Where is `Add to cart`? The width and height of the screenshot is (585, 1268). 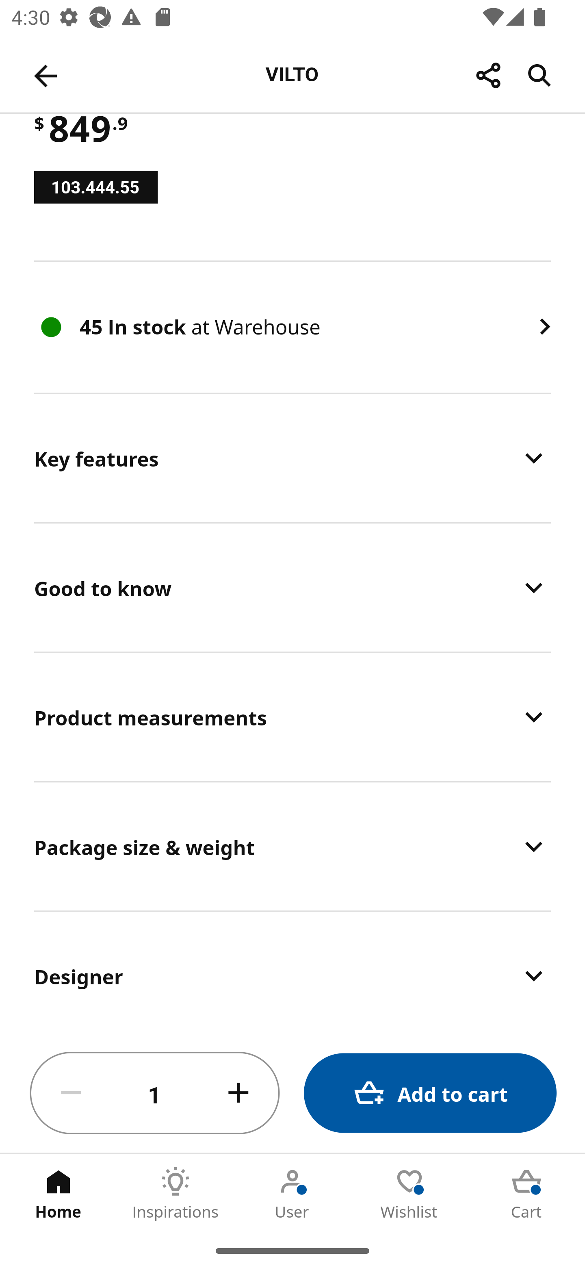
Add to cart is located at coordinates (430, 1093).